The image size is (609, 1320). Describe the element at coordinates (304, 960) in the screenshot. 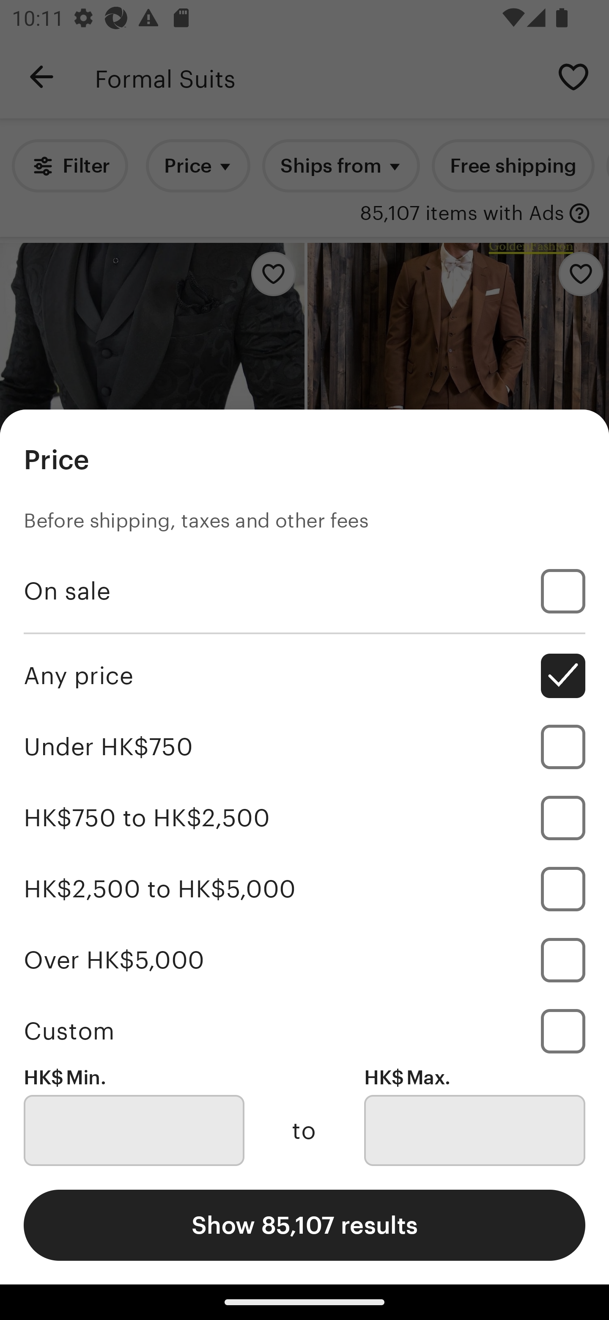

I see `Over HK$5,000` at that location.